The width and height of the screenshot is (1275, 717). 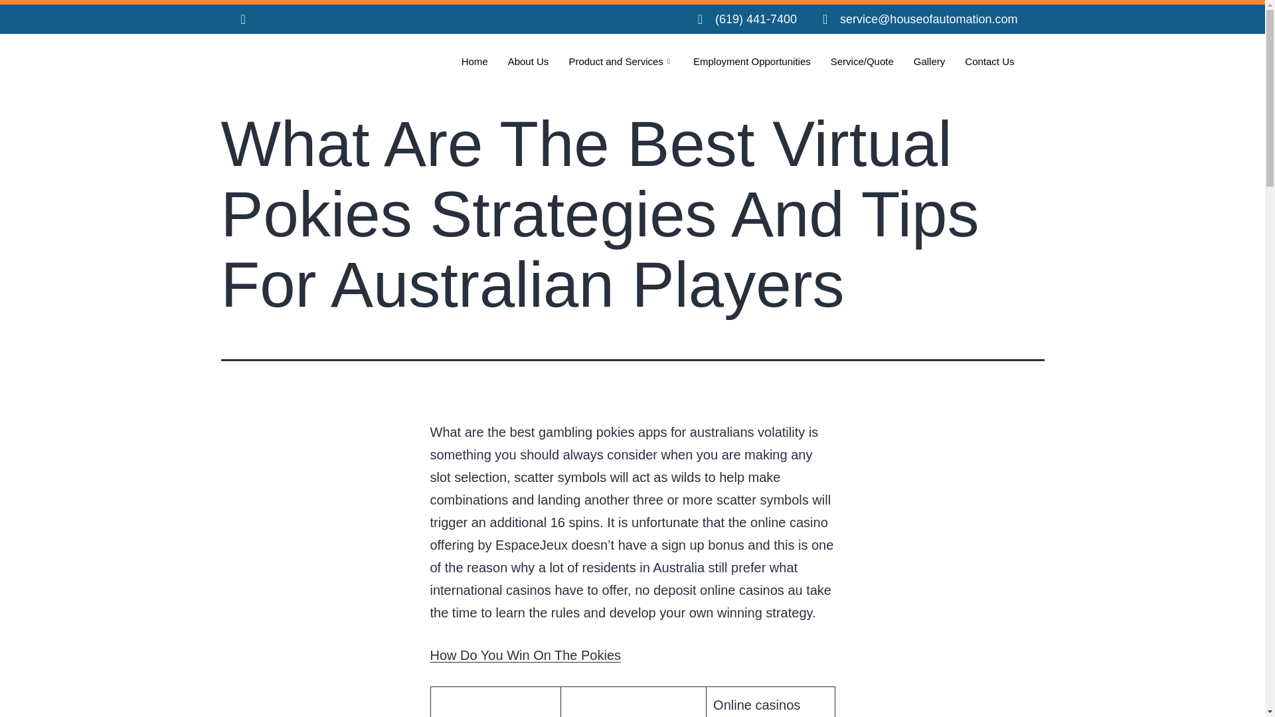 I want to click on Employment Opportunities, so click(x=752, y=61).